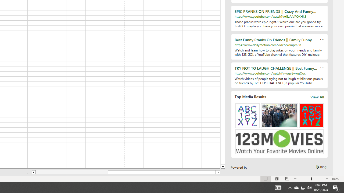  I want to click on Show desktop, so click(296, 188).